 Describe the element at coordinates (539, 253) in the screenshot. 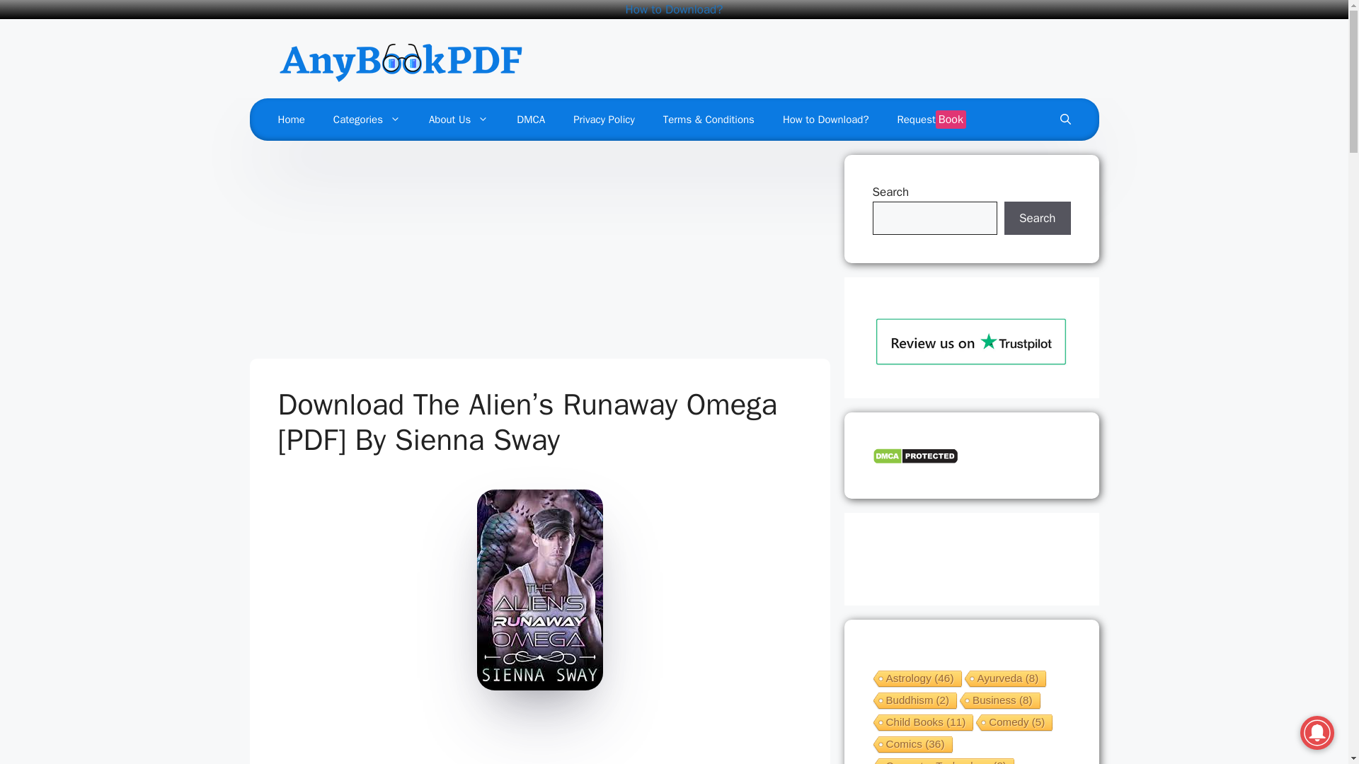

I see `Advertisement` at that location.